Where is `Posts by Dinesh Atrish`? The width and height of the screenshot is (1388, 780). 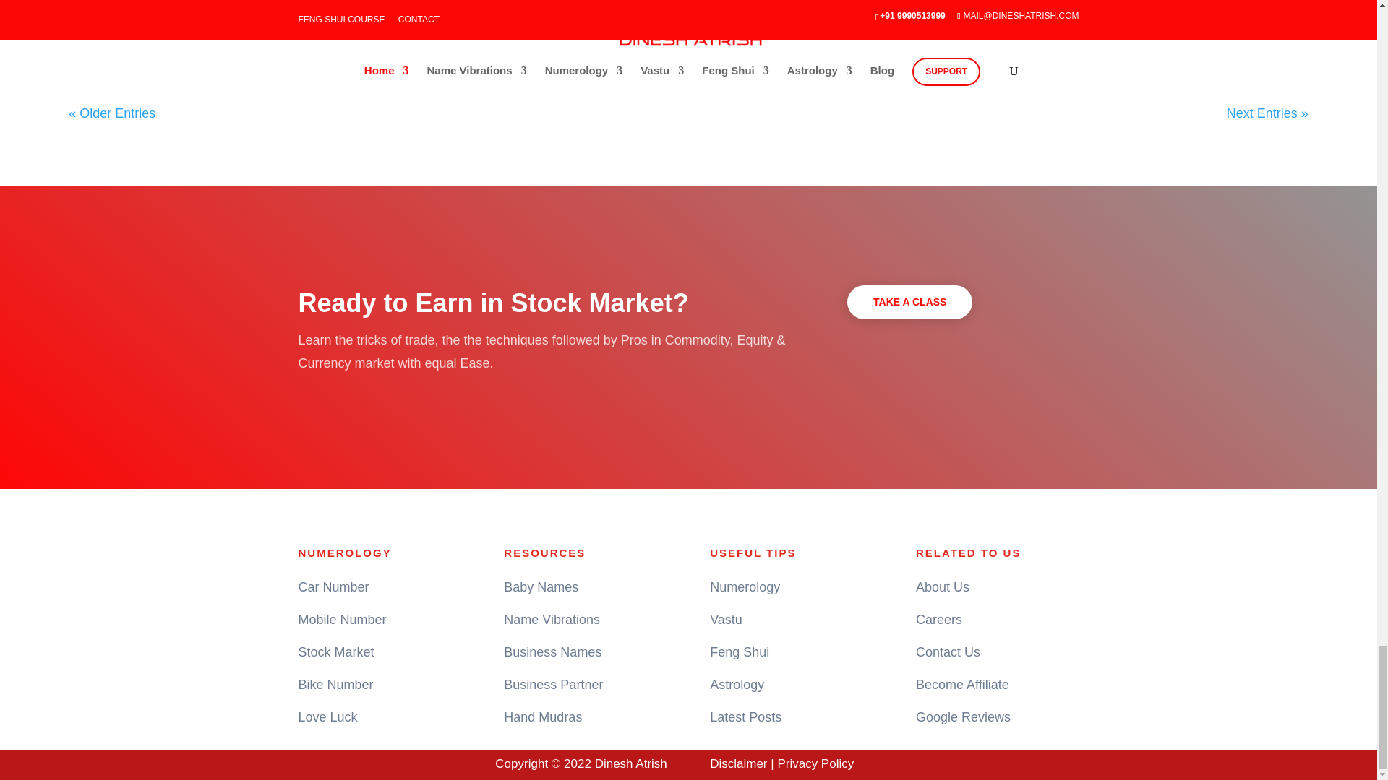
Posts by Dinesh Atrish is located at coordinates (120, 54).